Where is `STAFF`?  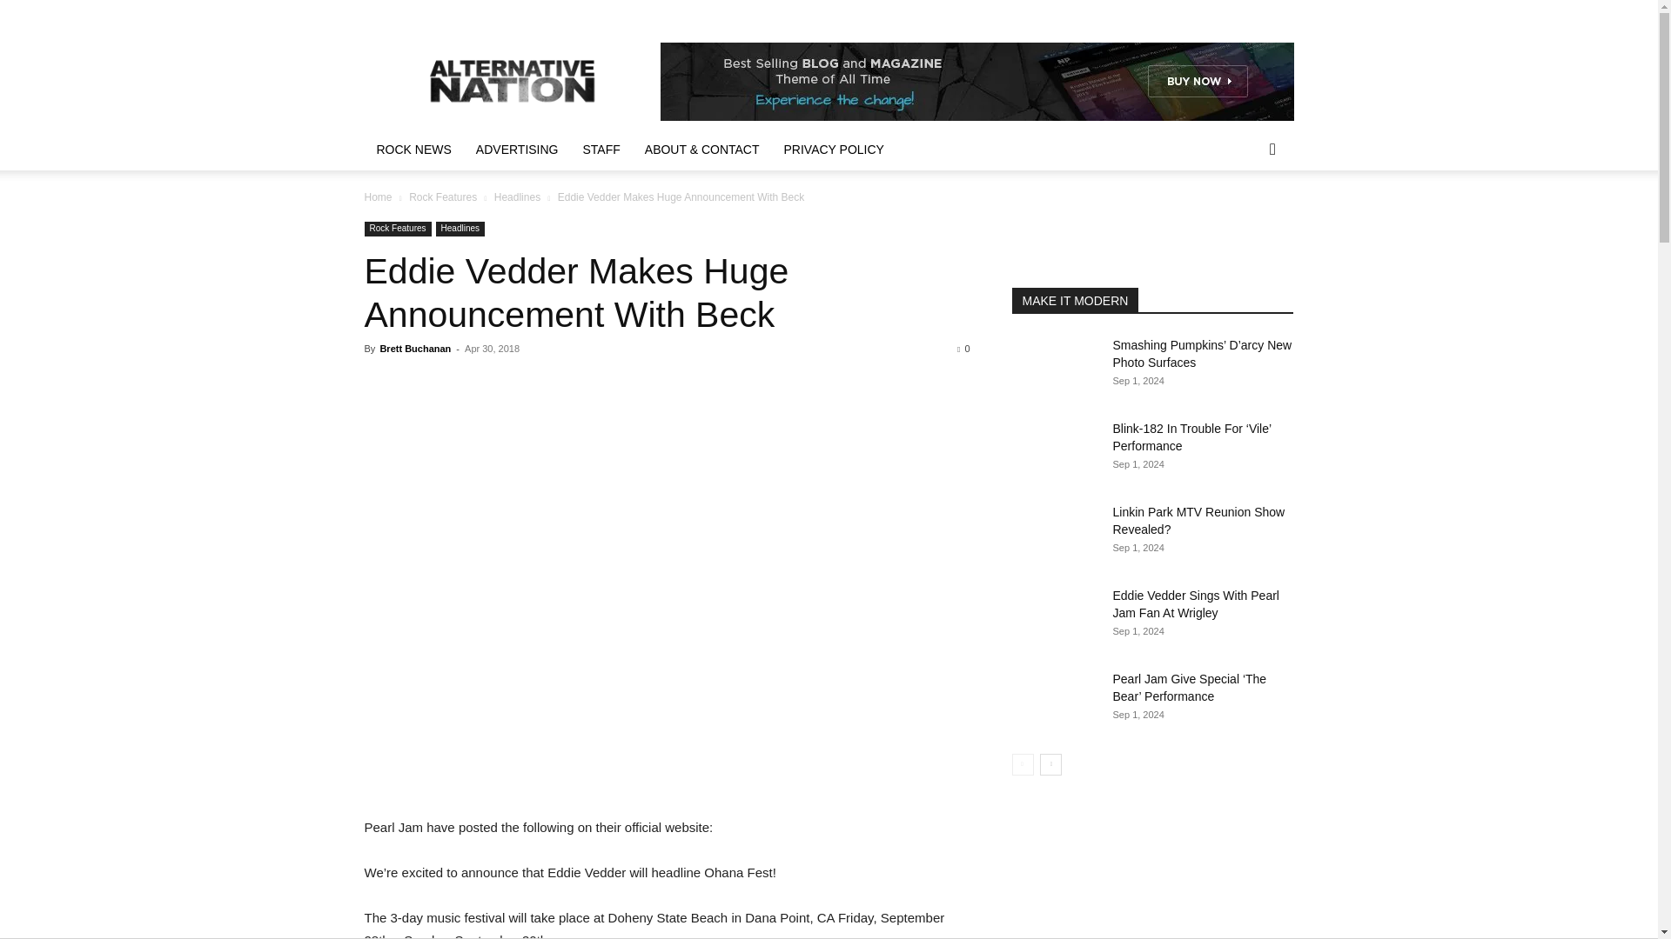
STAFF is located at coordinates (602, 149).